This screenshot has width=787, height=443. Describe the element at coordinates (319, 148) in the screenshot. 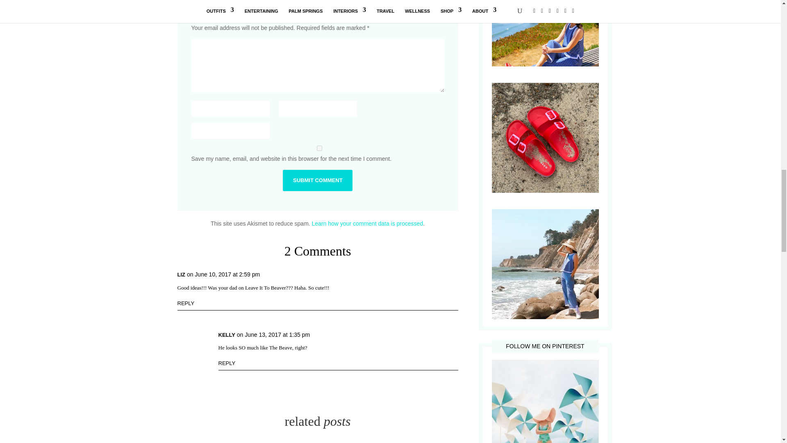

I see `yes` at that location.